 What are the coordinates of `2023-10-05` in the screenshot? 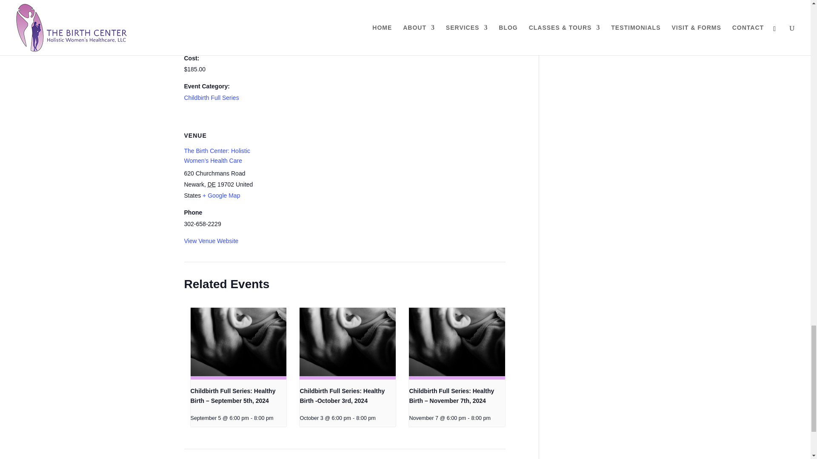 It's located at (205, 12).